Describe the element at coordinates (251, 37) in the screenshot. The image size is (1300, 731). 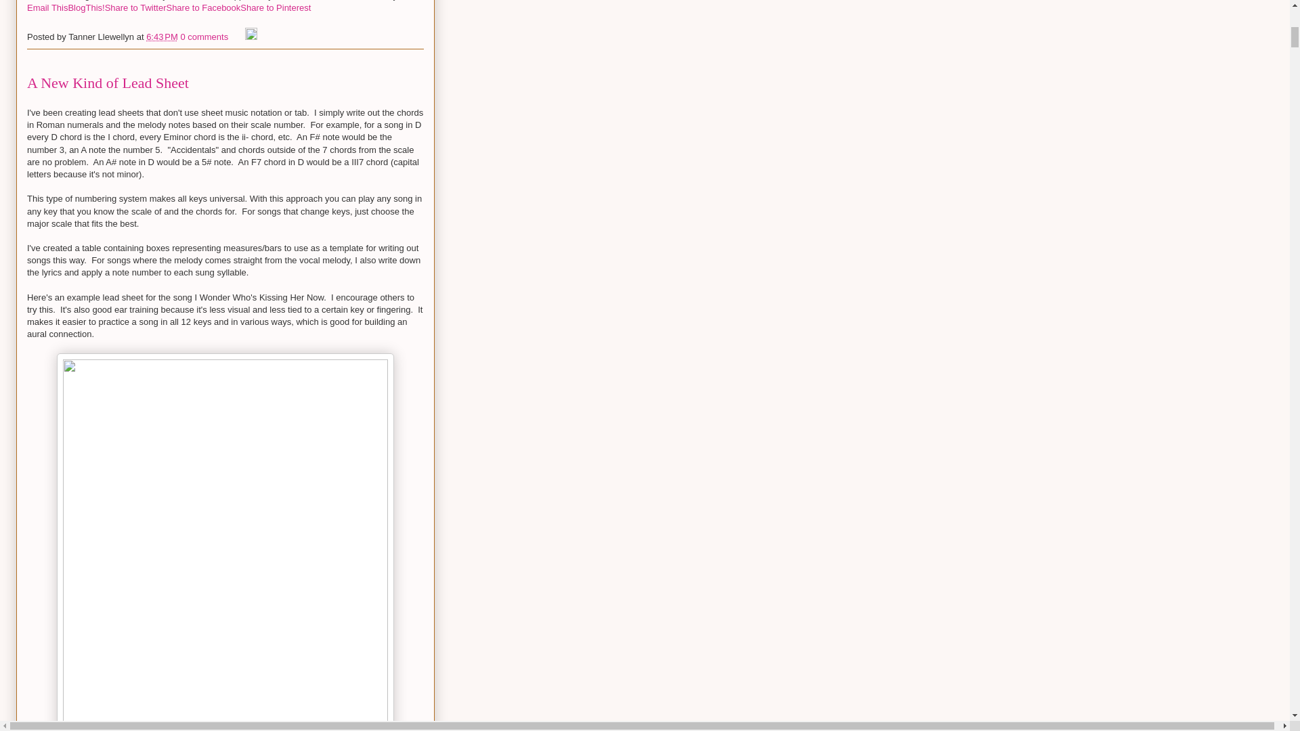
I see `Edit Post` at that location.